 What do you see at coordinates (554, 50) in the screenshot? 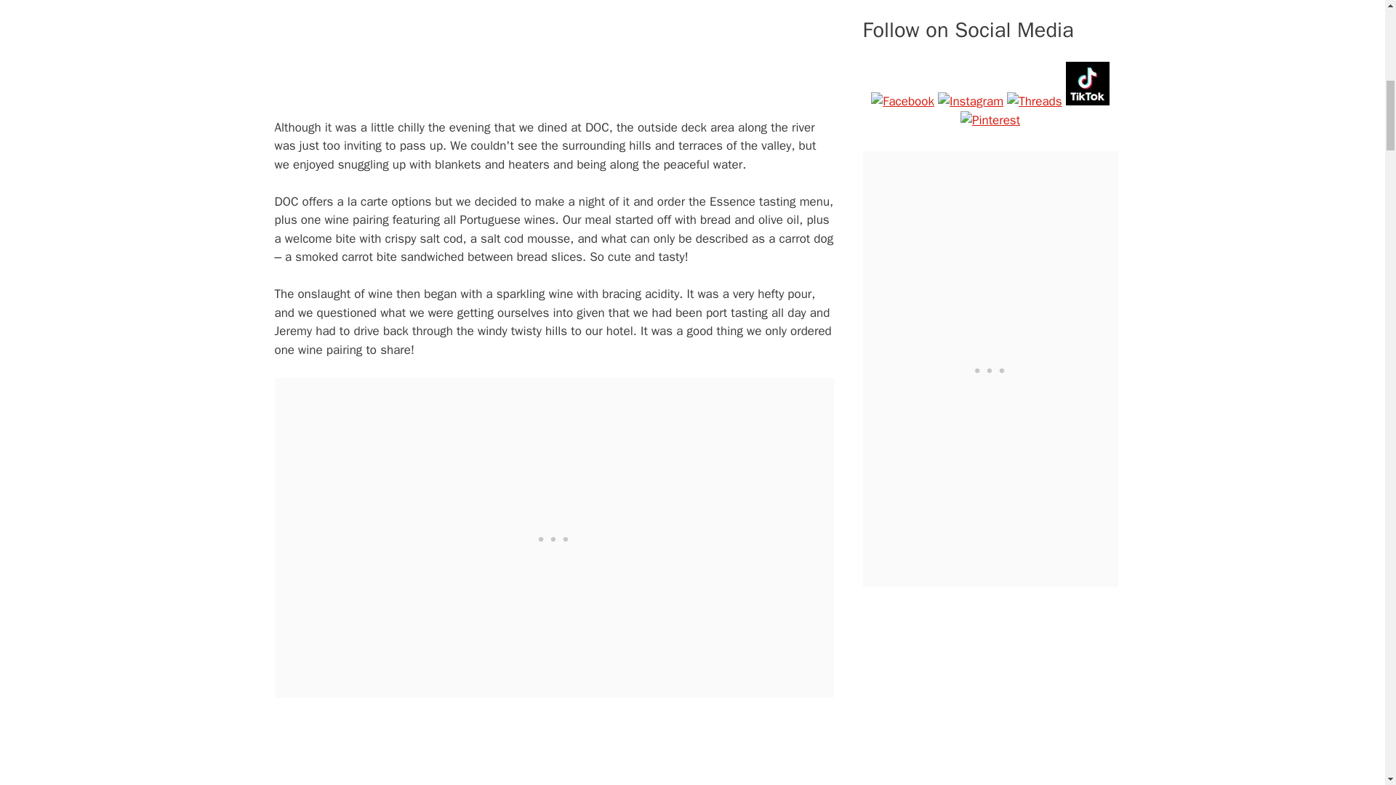
I see `Welcome Bites at DOC in the Douro` at bounding box center [554, 50].